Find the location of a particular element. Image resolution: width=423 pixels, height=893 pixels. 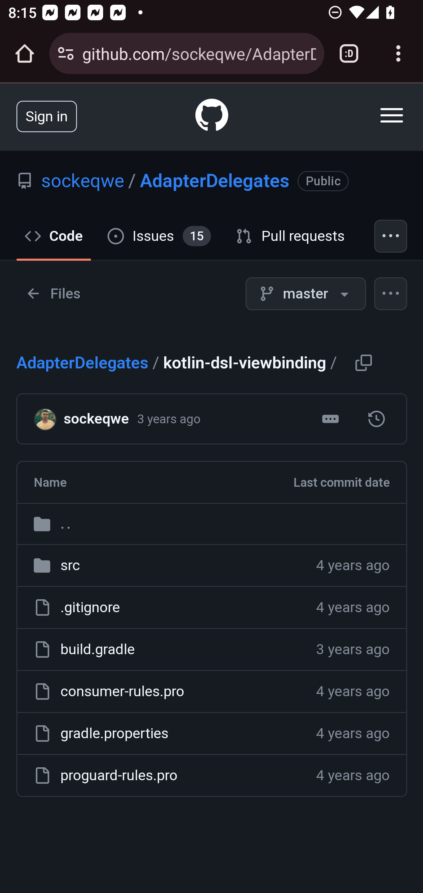

Additional navigation options is located at coordinates (391, 236).